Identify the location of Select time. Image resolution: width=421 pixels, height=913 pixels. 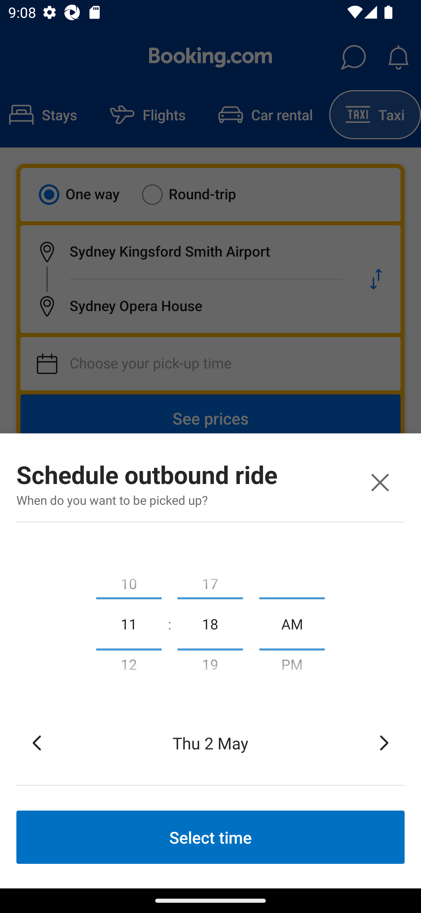
(210, 837).